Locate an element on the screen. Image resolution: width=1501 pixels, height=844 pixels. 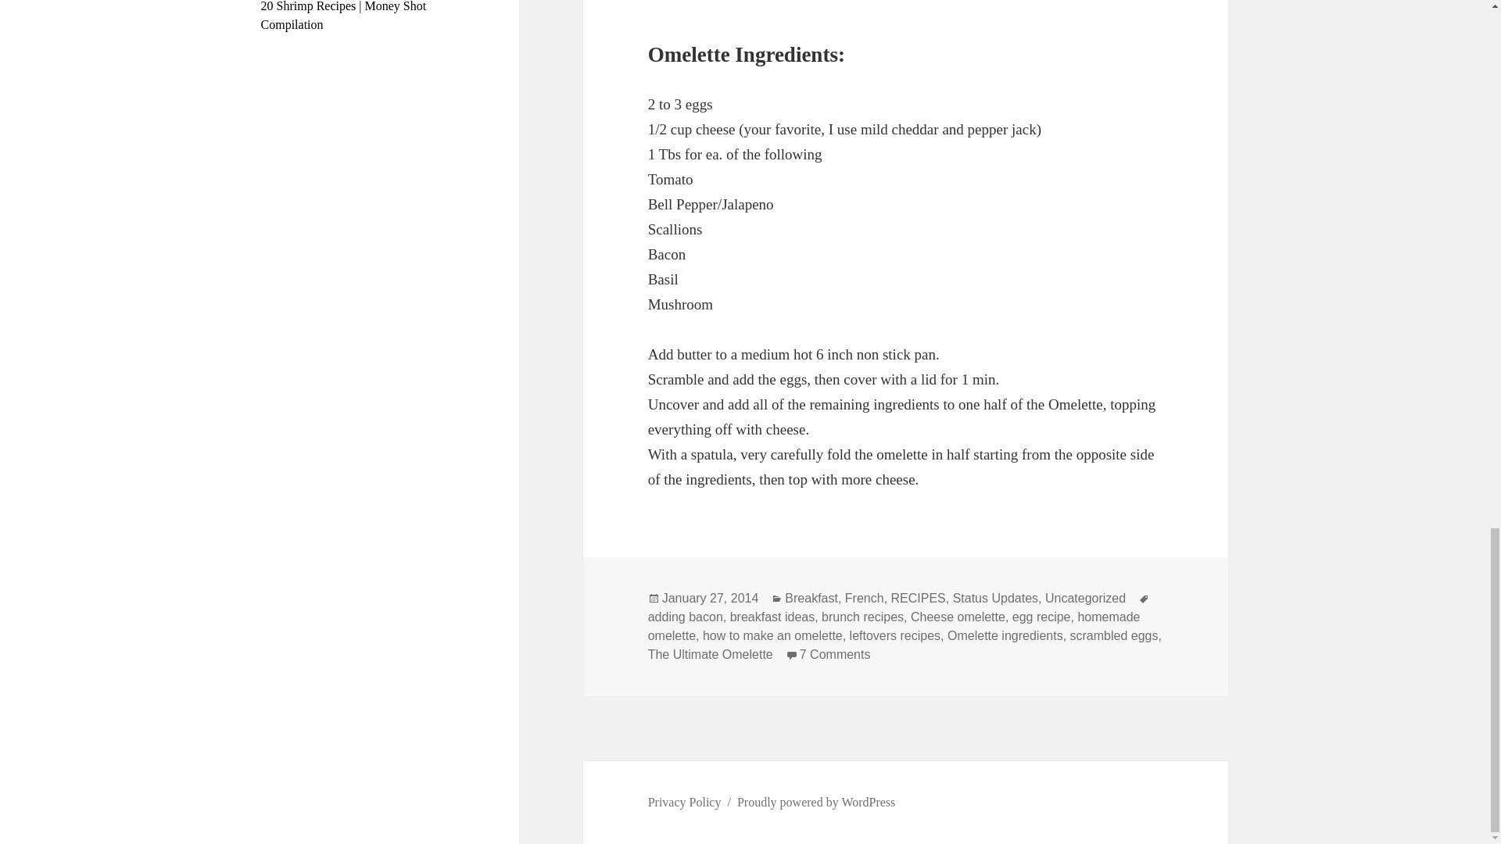
Status Updates is located at coordinates (996, 599).